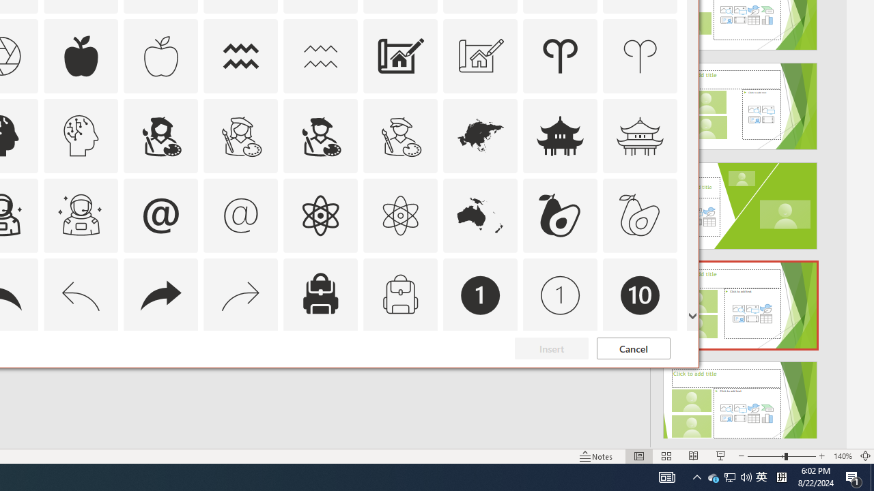 This screenshot has height=491, width=874. Describe the element at coordinates (640, 56) in the screenshot. I see `AutomationID: Icons_Aries_M` at that location.